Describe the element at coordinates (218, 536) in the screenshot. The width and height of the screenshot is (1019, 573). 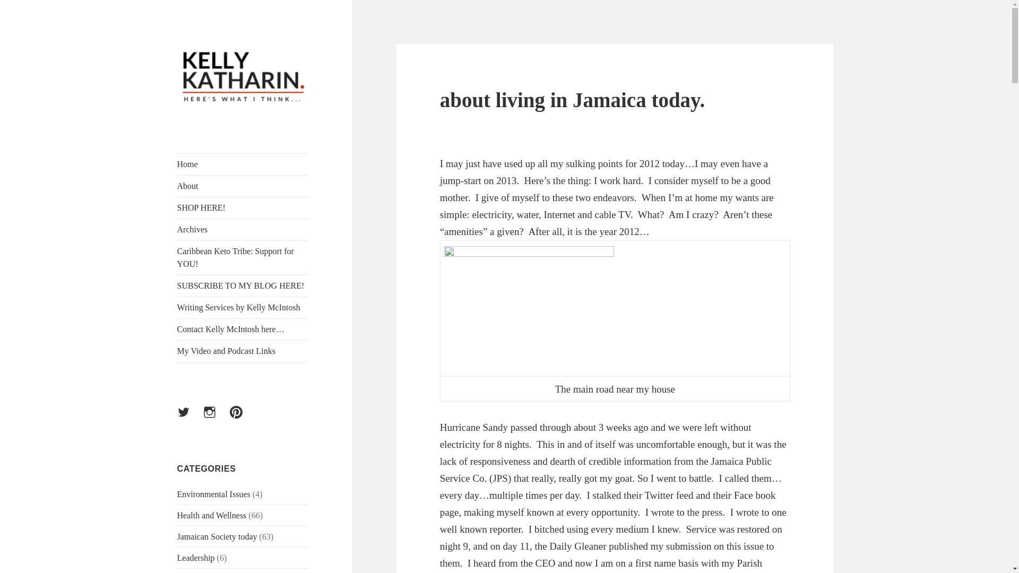
I see `Jamaican Society today` at that location.